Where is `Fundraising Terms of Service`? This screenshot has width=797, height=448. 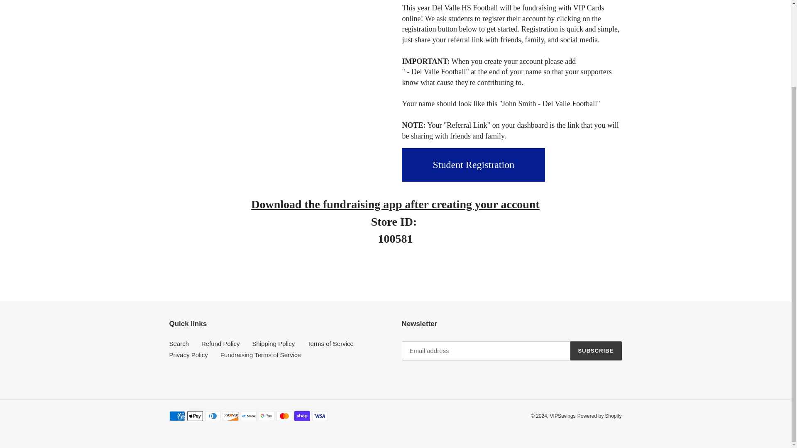 Fundraising Terms of Service is located at coordinates (261, 355).